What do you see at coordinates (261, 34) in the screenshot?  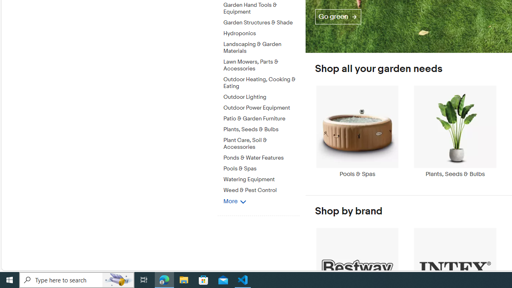 I see `Hydroponics` at bounding box center [261, 34].